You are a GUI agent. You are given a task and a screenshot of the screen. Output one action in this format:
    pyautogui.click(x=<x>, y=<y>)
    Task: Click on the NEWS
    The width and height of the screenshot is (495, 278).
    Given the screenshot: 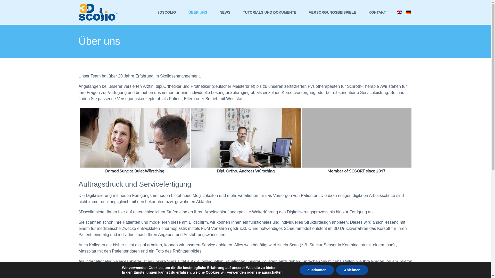 What is the action you would take?
    pyautogui.click(x=225, y=12)
    